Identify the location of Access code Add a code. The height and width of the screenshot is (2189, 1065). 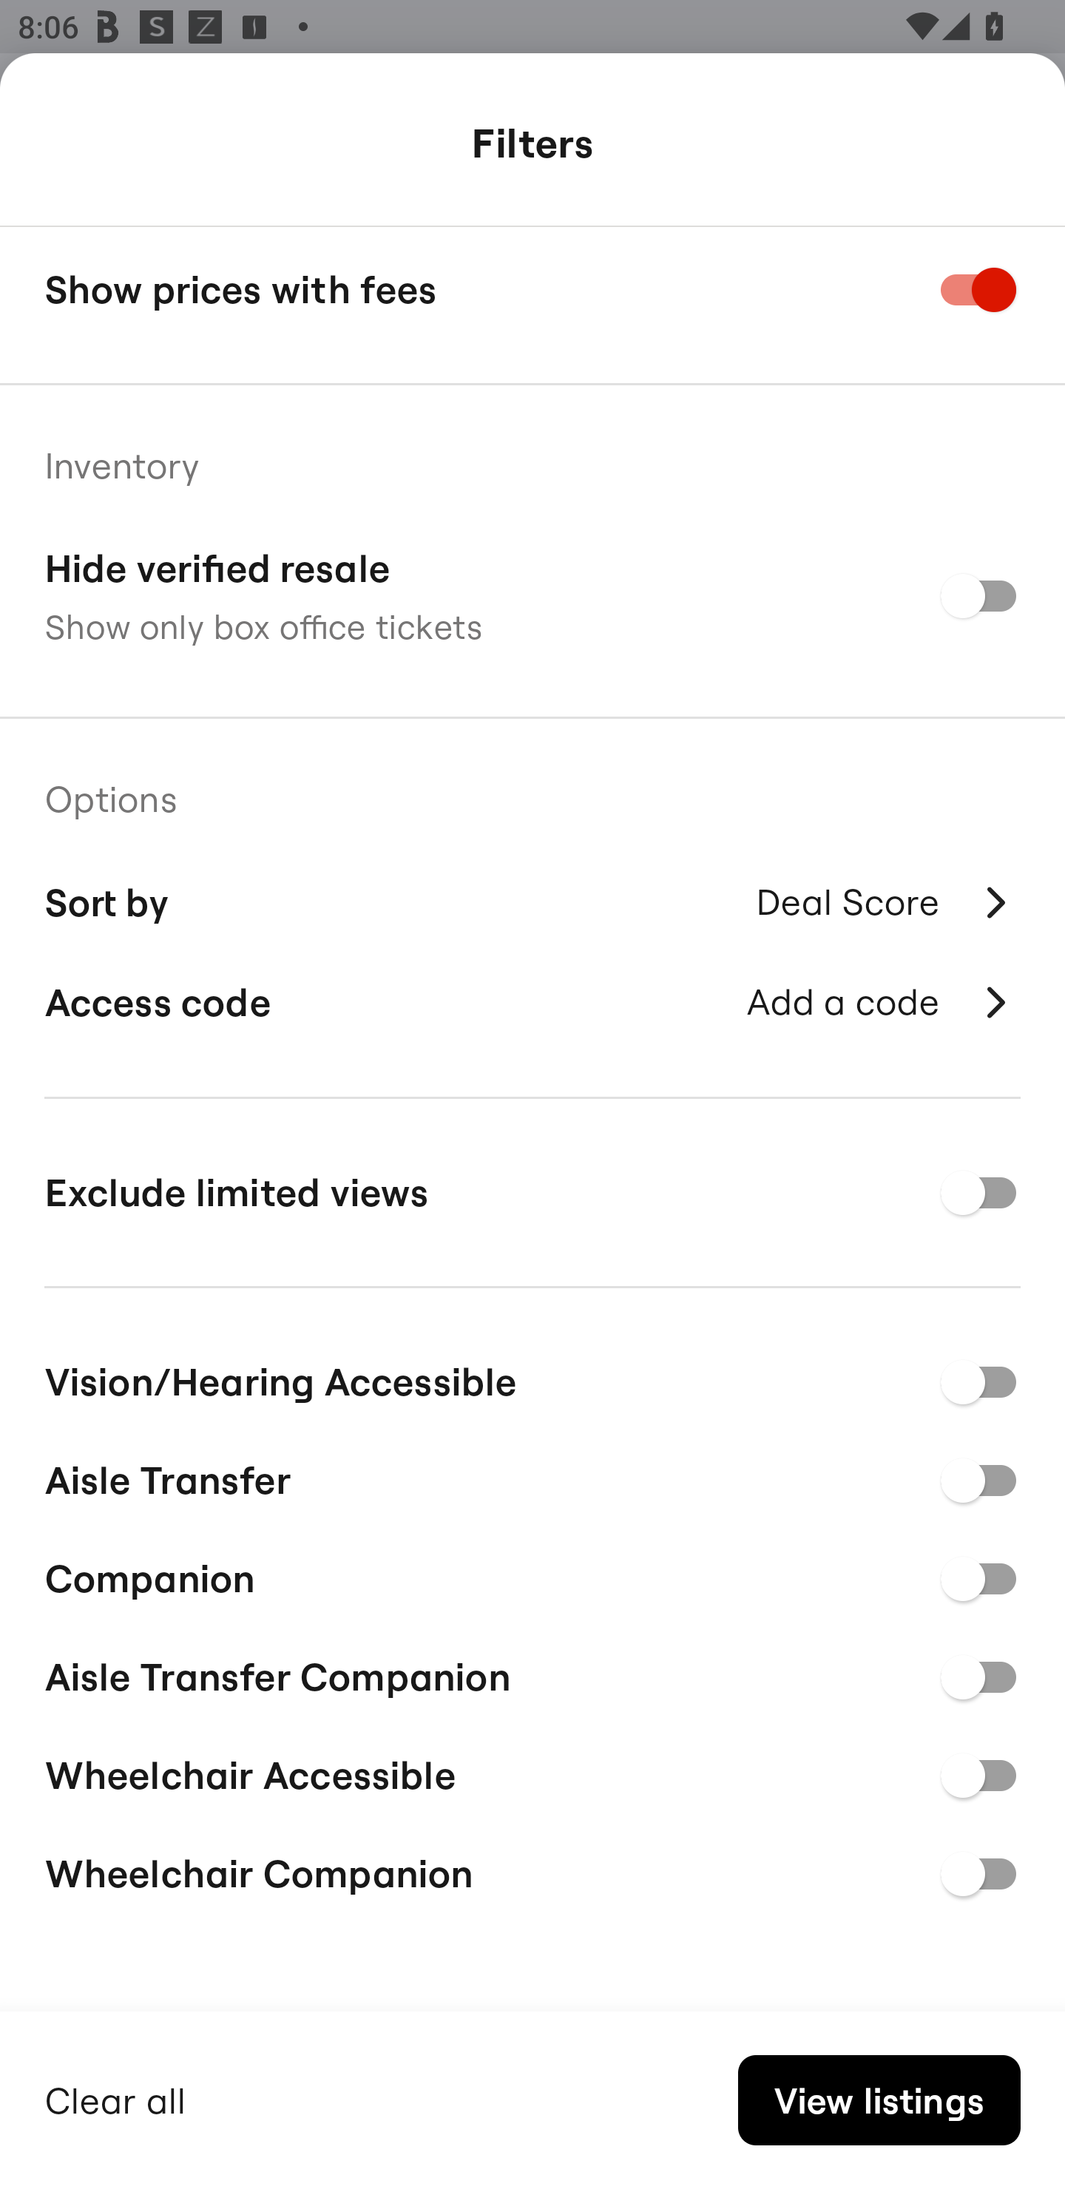
(532, 1002).